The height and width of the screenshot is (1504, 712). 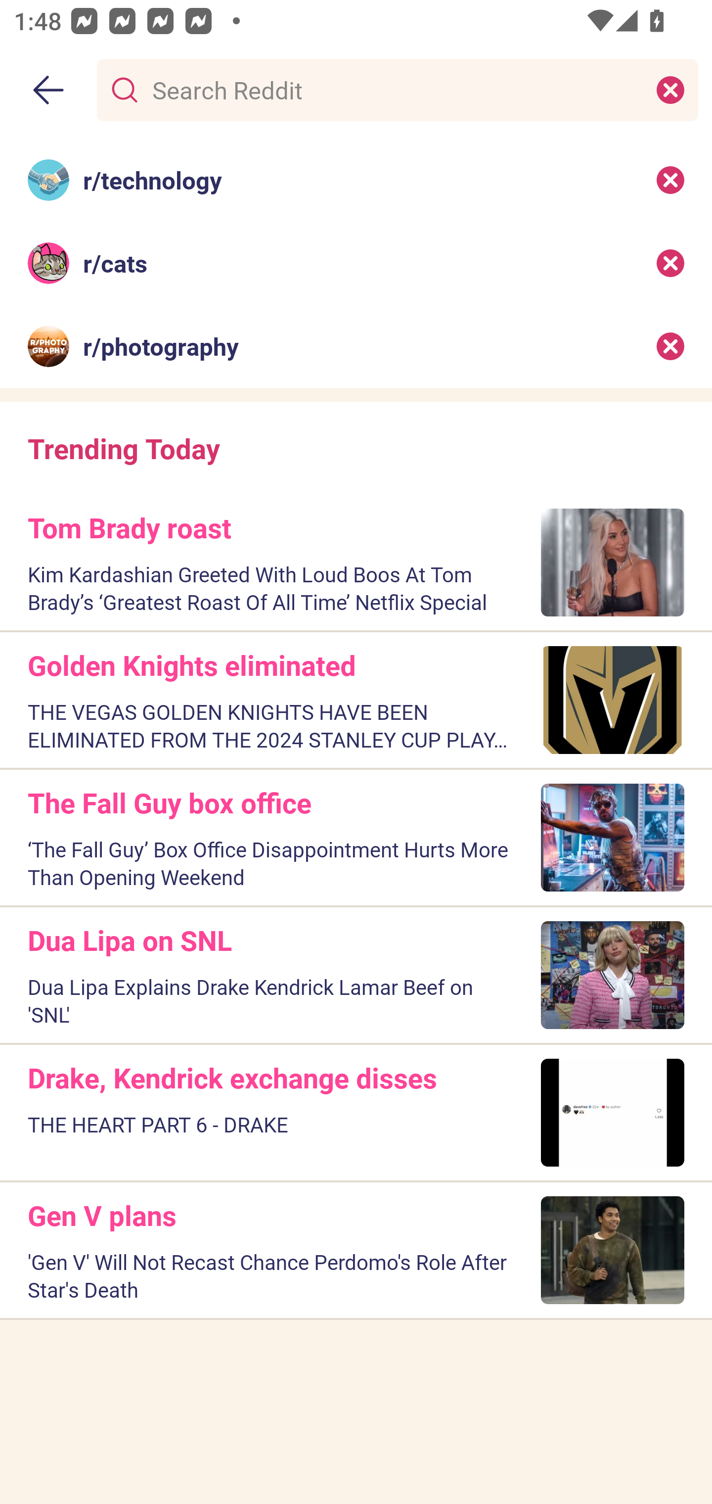 I want to click on r/photography Recent search: r/photography Remove, so click(x=356, y=346).